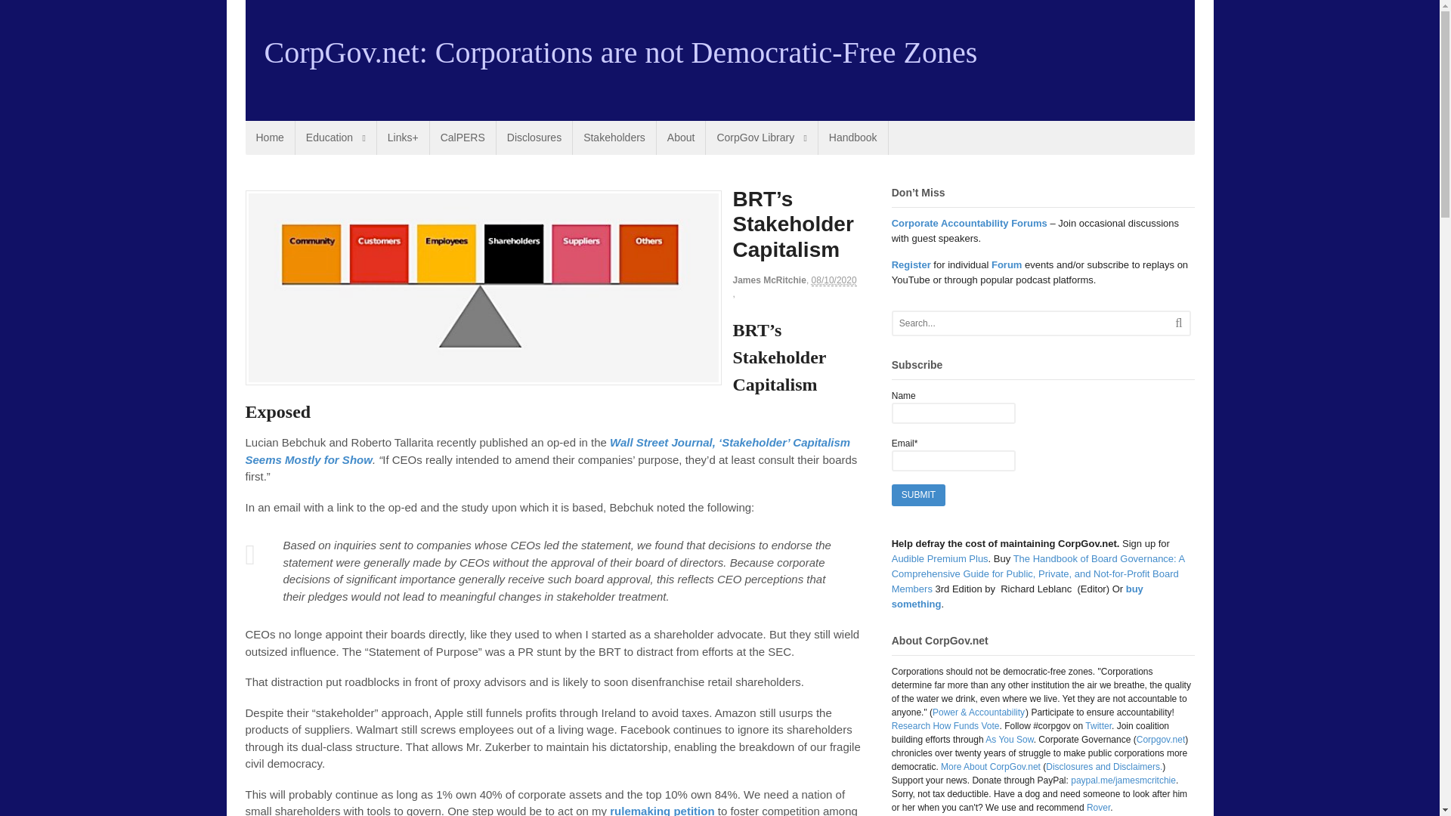 Image resolution: width=1451 pixels, height=816 pixels. I want to click on rulemaking petition, so click(661, 810).